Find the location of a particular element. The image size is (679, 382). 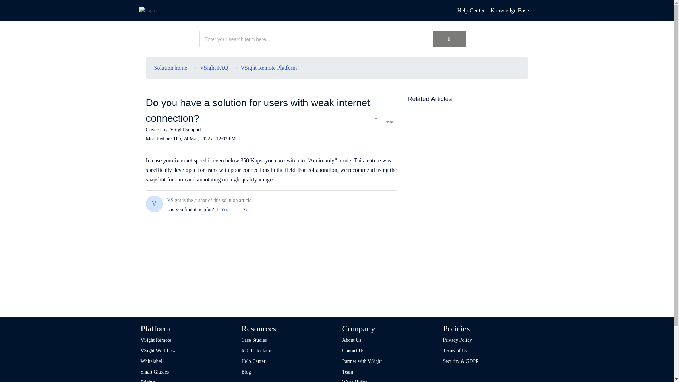

Team is located at coordinates (353, 372).